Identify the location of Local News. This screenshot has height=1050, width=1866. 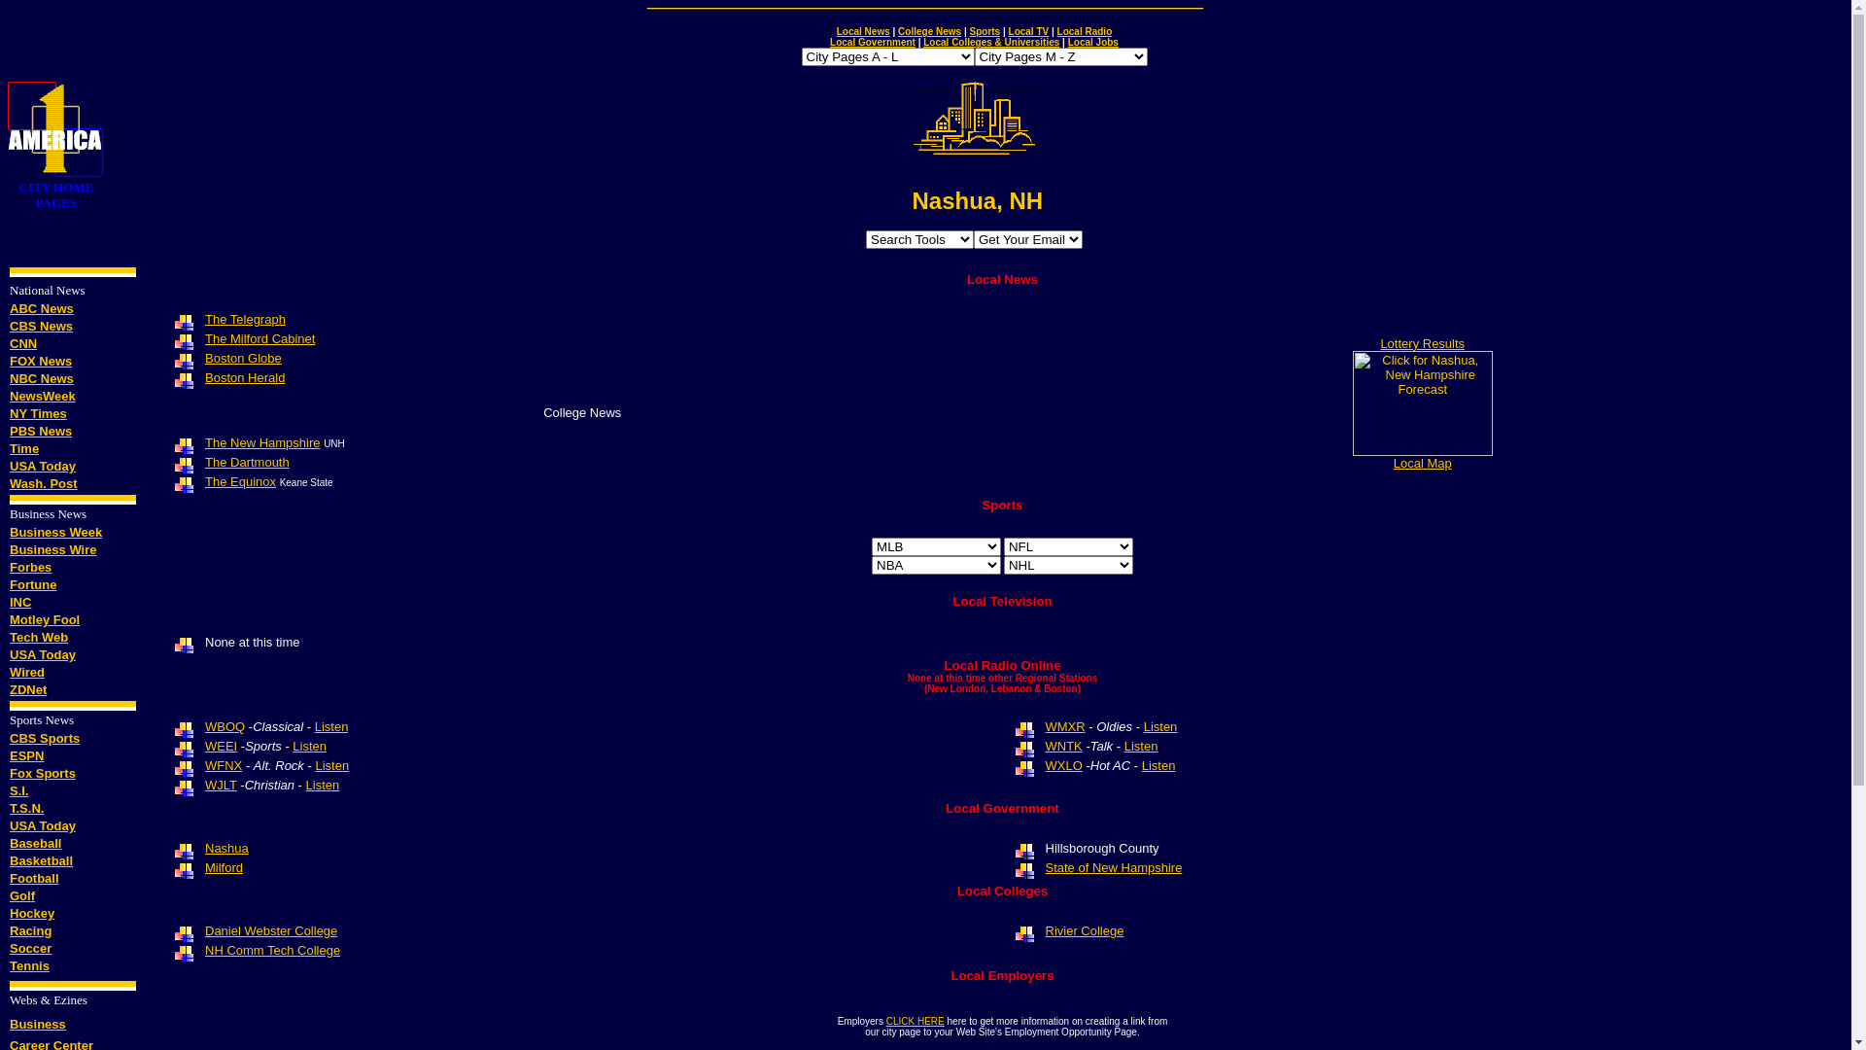
(863, 31).